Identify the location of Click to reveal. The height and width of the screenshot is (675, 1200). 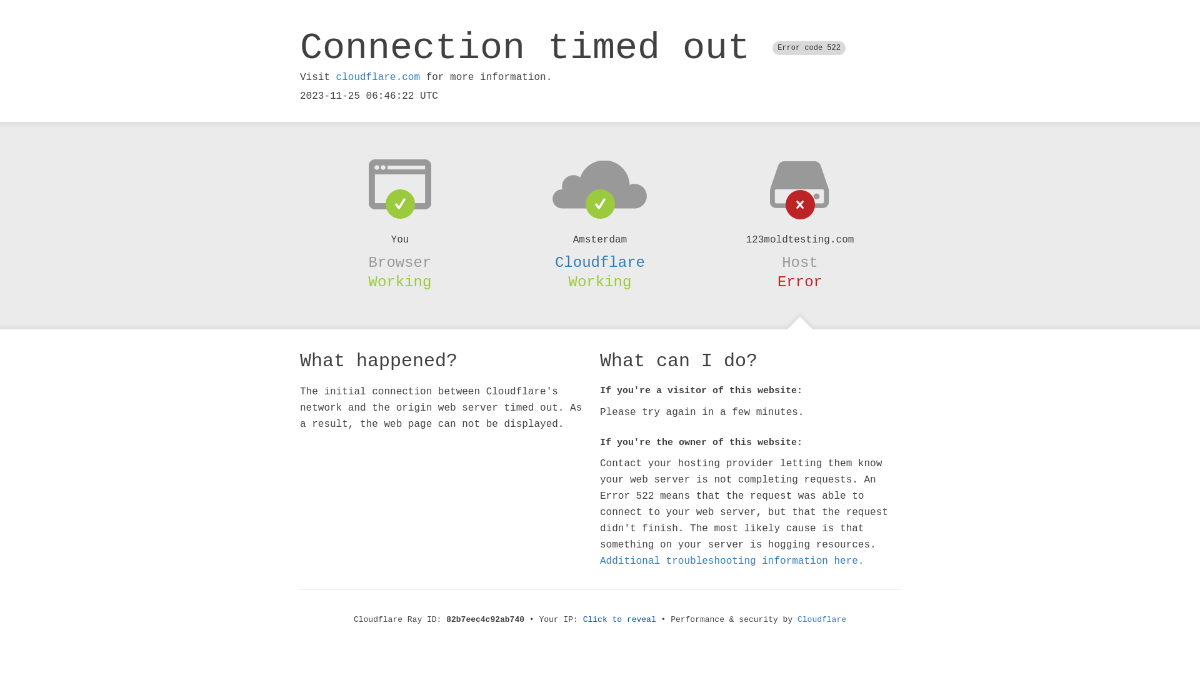
(620, 620).